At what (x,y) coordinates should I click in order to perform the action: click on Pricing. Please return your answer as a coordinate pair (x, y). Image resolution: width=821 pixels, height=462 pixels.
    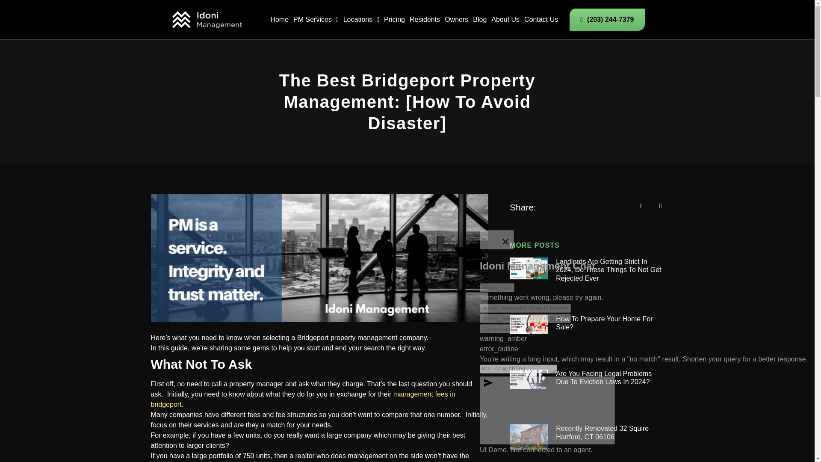
    Looking at the image, I should click on (394, 20).